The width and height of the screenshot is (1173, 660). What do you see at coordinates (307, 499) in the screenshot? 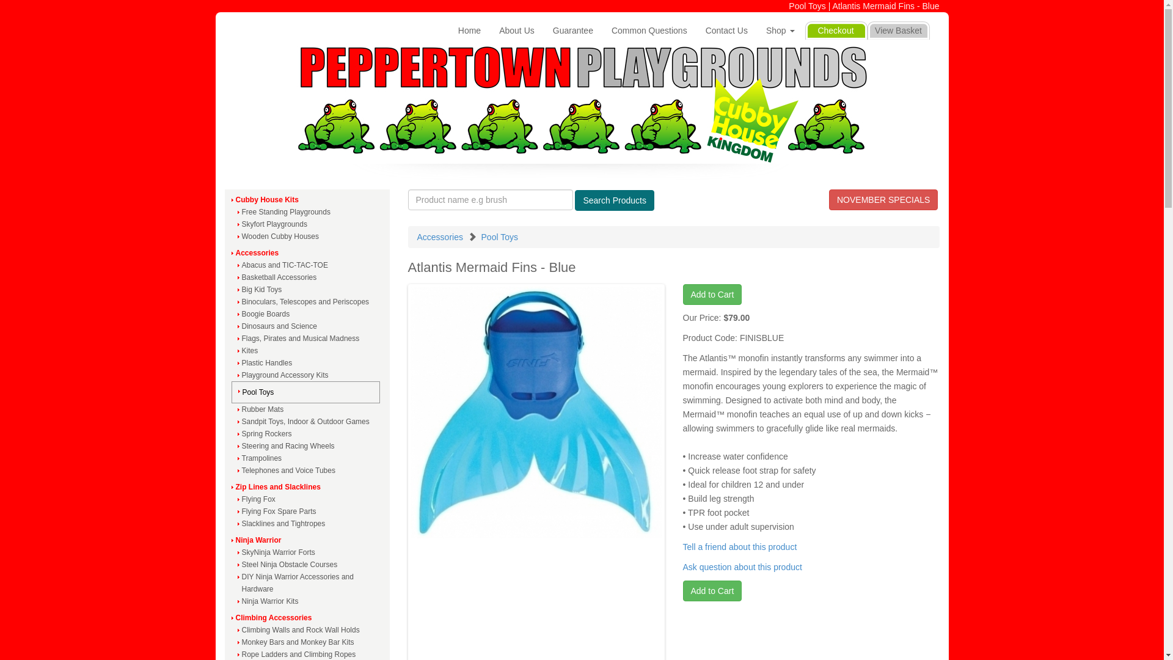
I see `Flying Fox` at bounding box center [307, 499].